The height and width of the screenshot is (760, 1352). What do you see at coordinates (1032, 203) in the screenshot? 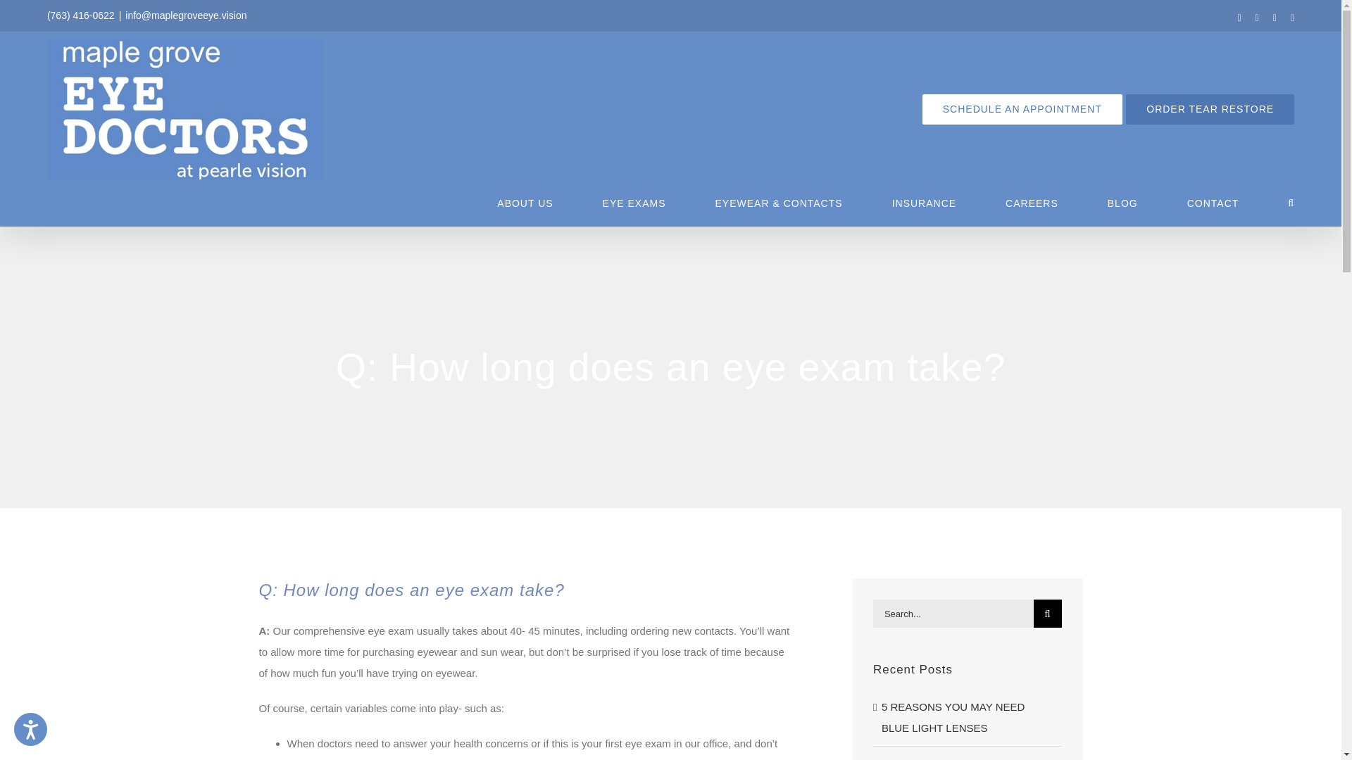
I see `CAREERS` at bounding box center [1032, 203].